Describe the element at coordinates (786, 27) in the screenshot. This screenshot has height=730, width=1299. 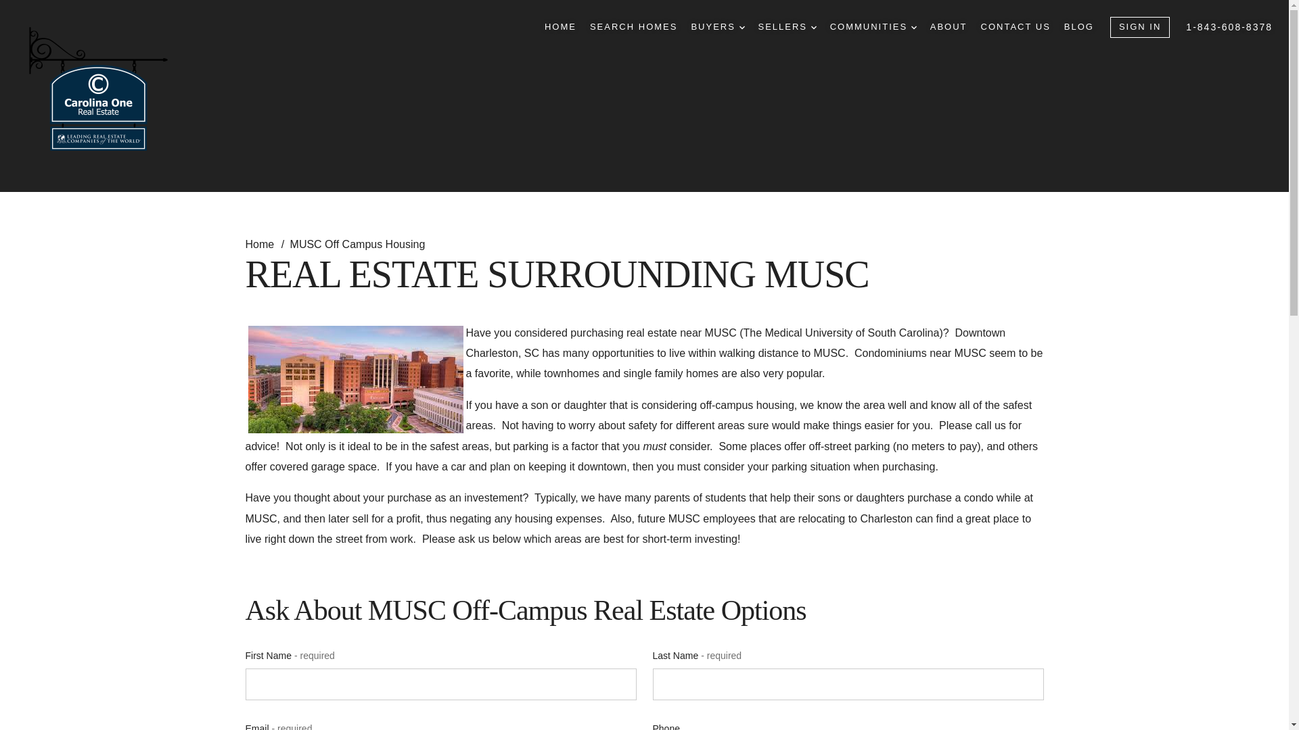
I see `SELLERS DROPDOWN ARROW` at that location.